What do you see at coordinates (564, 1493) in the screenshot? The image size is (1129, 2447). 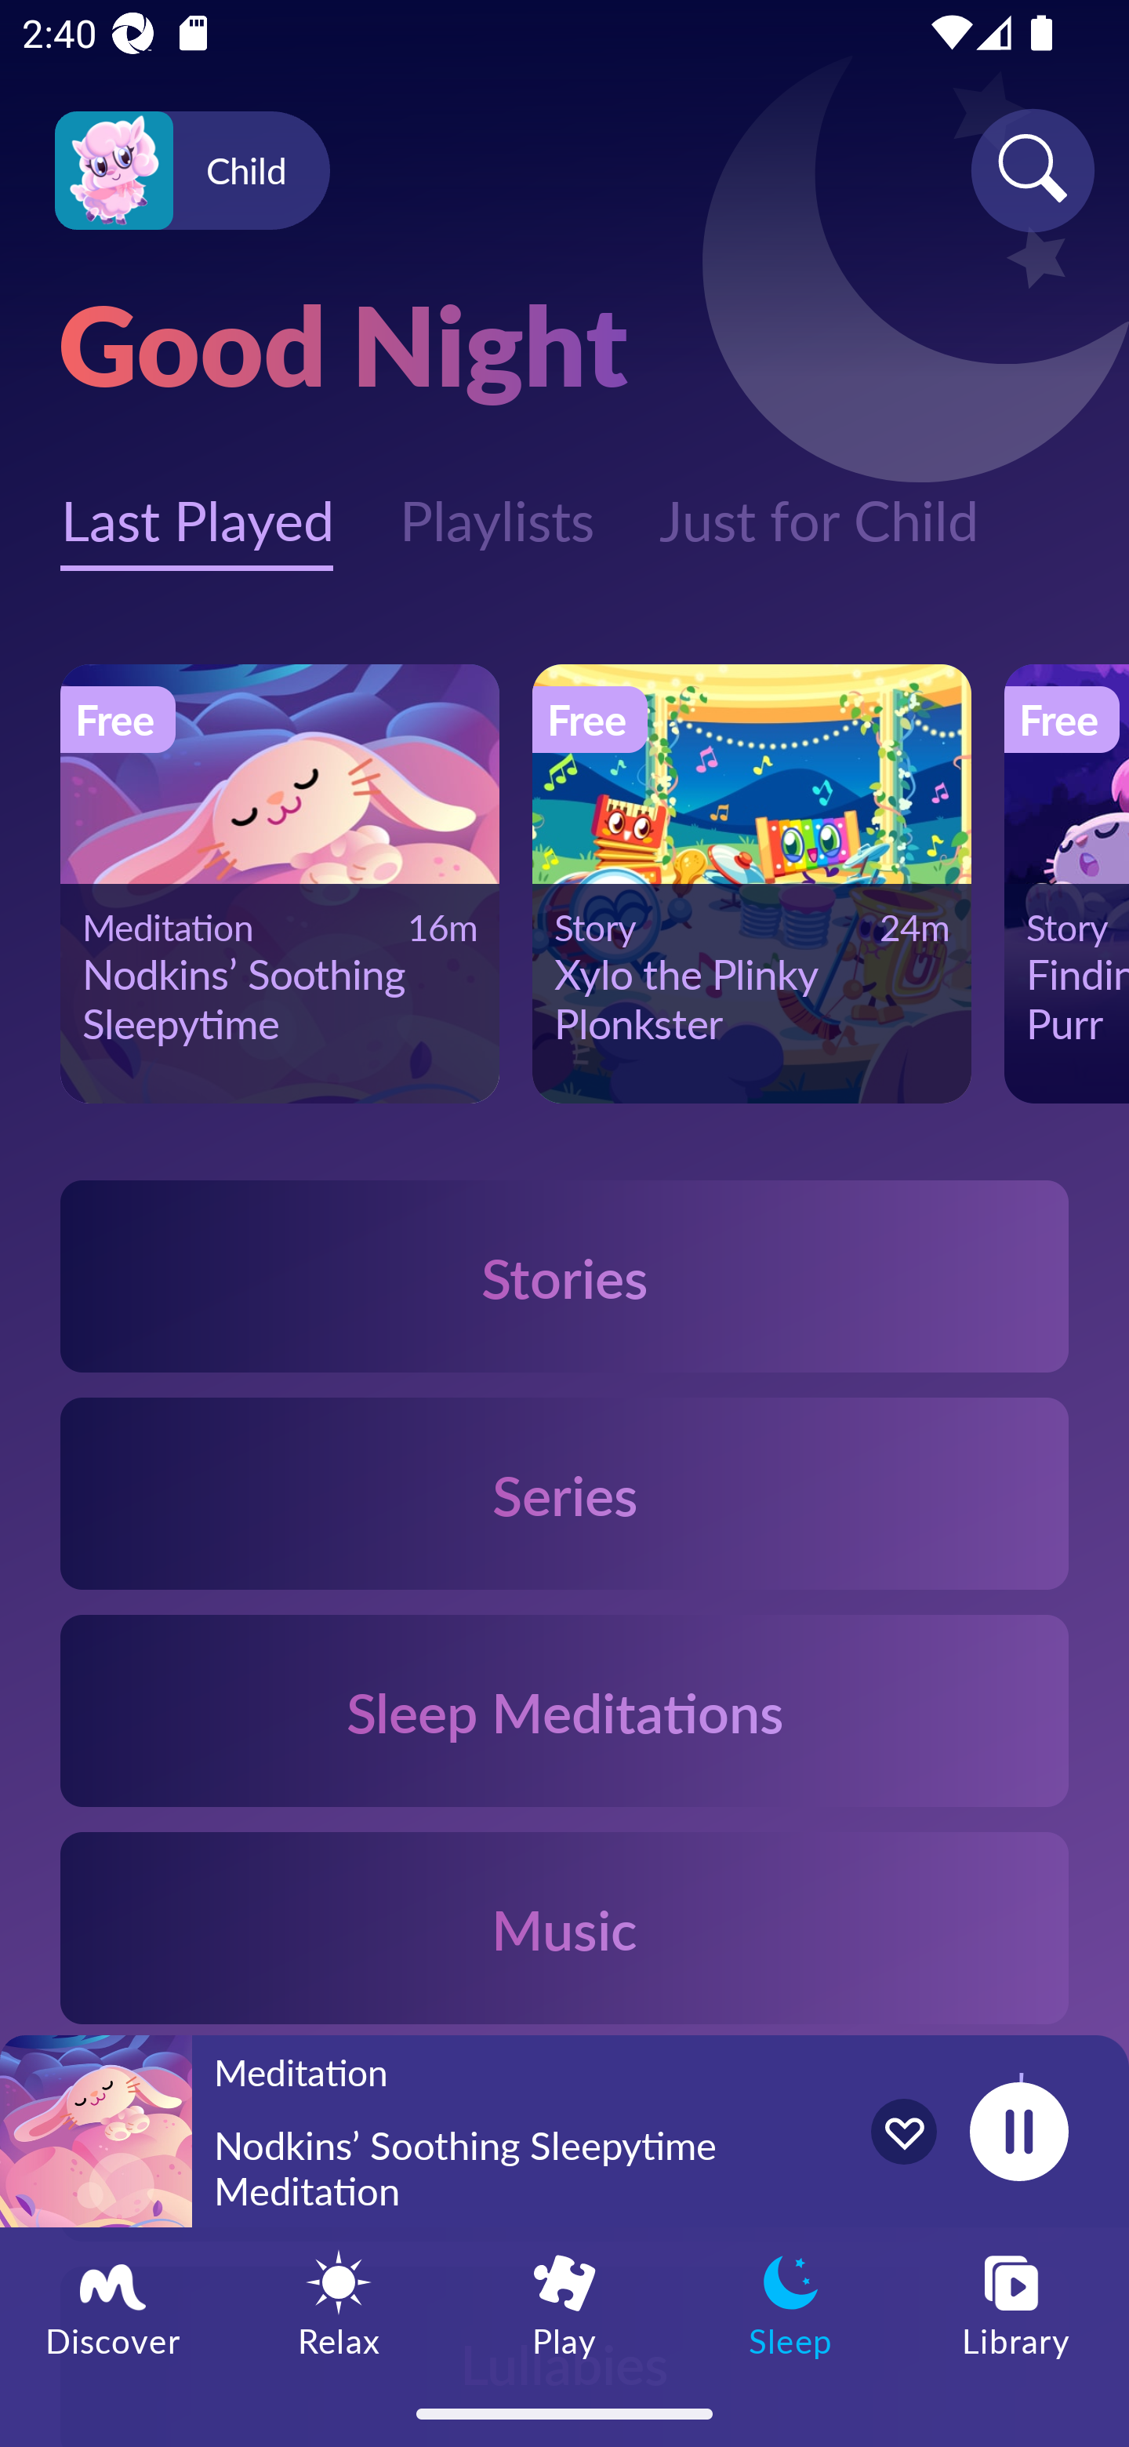 I see `Series` at bounding box center [564, 1493].